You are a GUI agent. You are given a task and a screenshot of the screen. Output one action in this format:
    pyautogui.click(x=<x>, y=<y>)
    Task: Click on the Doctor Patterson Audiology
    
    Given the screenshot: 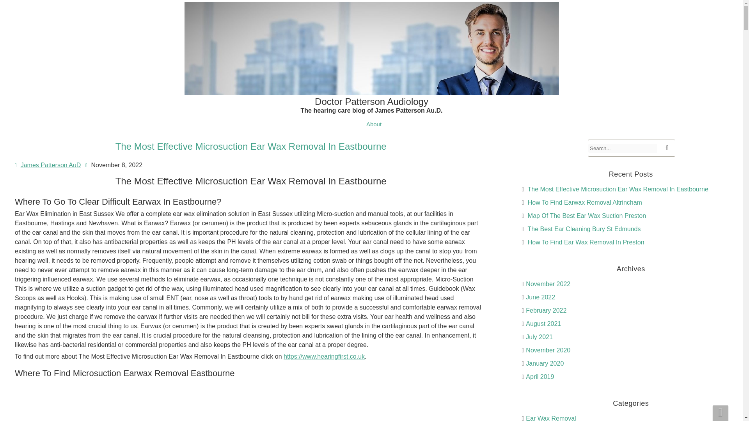 What is the action you would take?
    pyautogui.click(x=371, y=105)
    